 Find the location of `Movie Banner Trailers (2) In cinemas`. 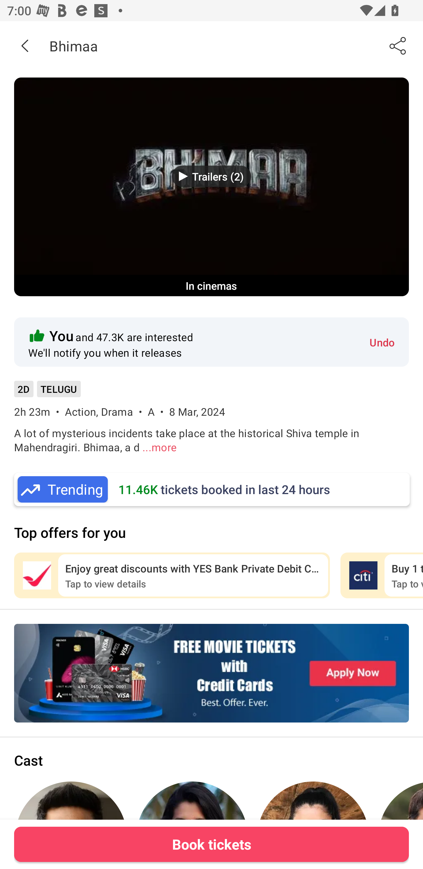

Movie Banner Trailers (2) In cinemas is located at coordinates (211, 187).